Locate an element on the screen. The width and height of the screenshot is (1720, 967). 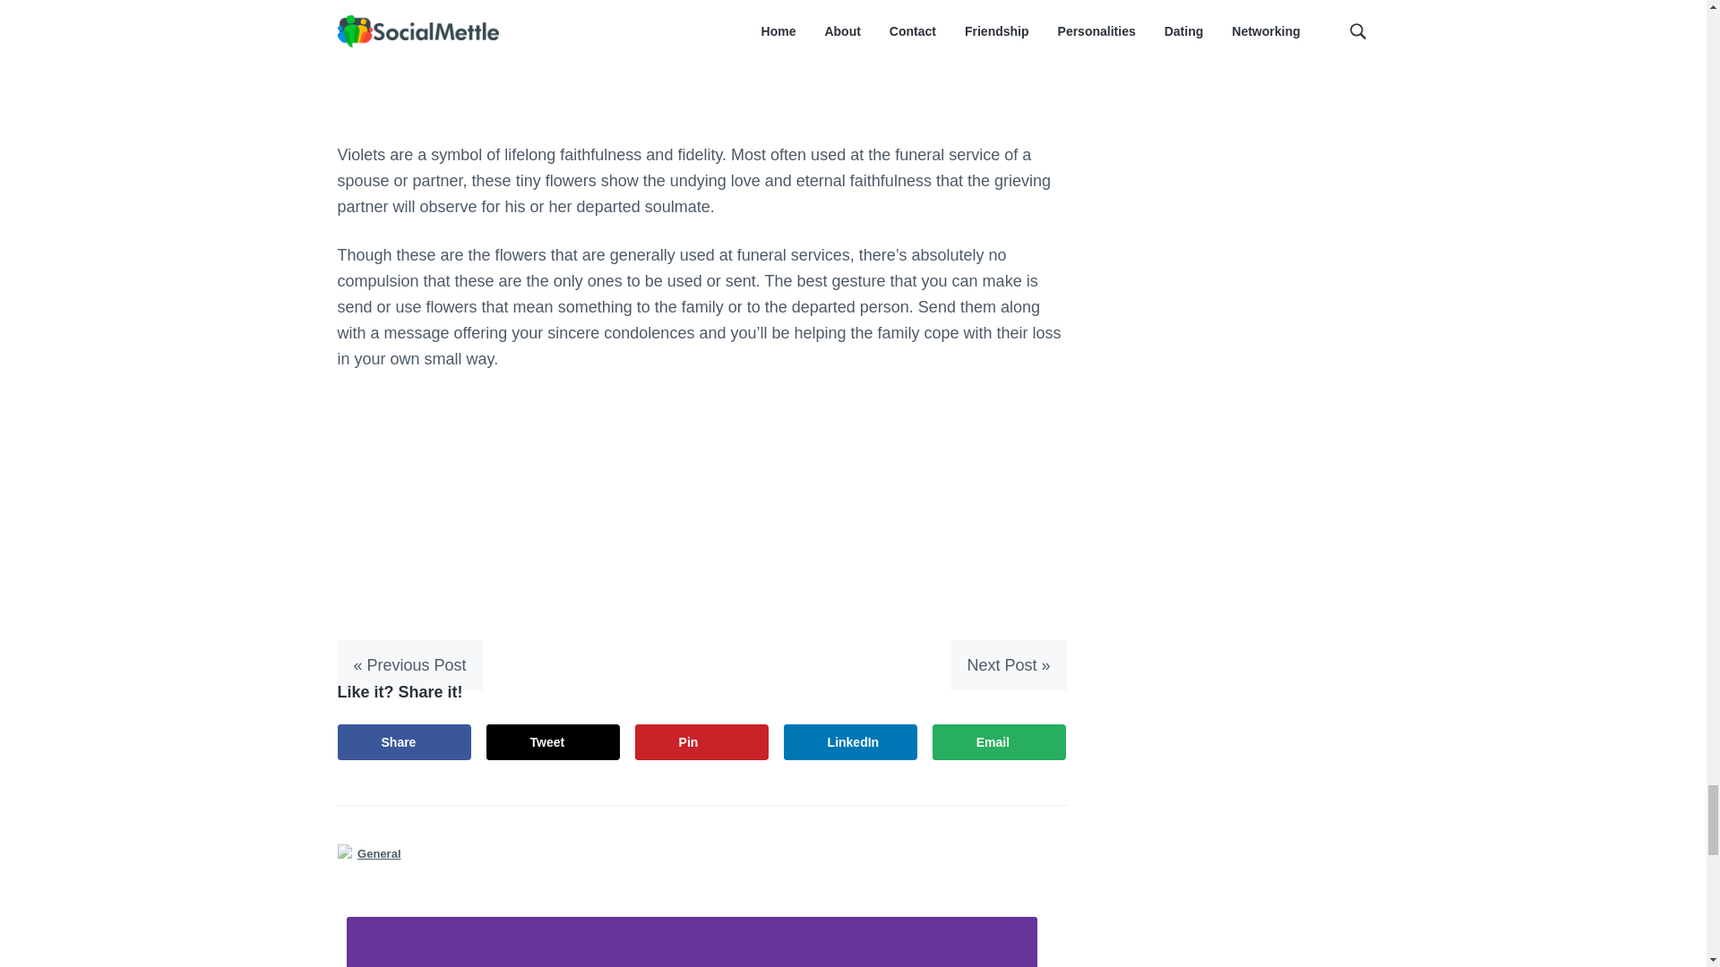
Share on LinkedIn is located at coordinates (851, 741).